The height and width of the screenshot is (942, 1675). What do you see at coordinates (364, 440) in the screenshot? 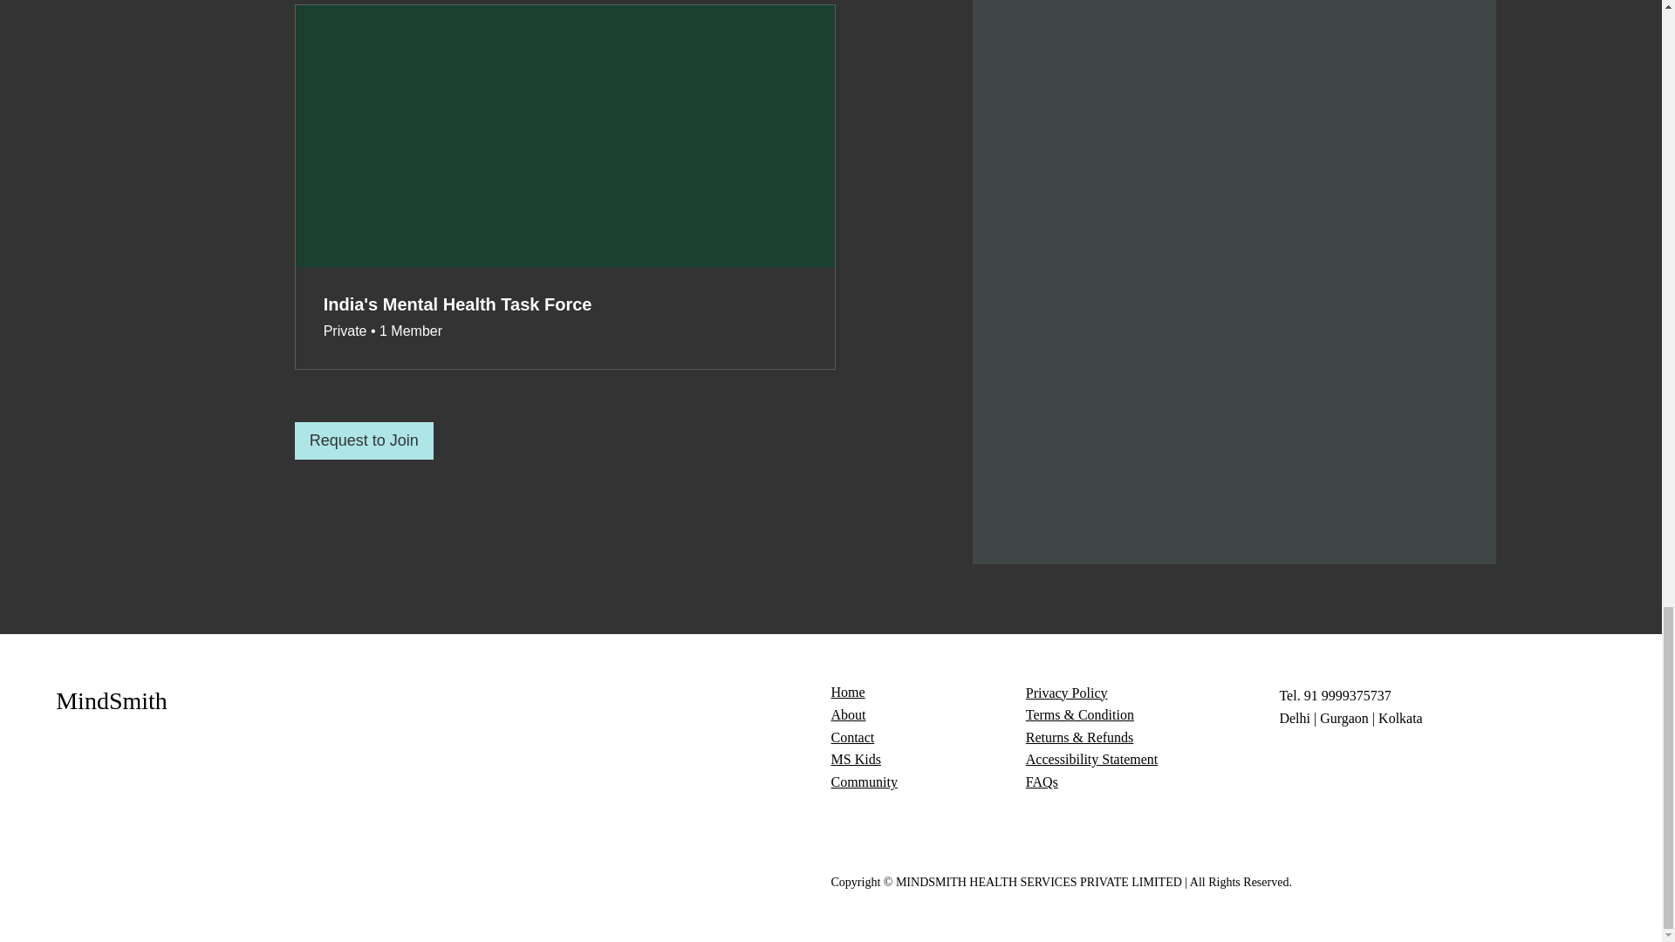
I see `Request to Join` at bounding box center [364, 440].